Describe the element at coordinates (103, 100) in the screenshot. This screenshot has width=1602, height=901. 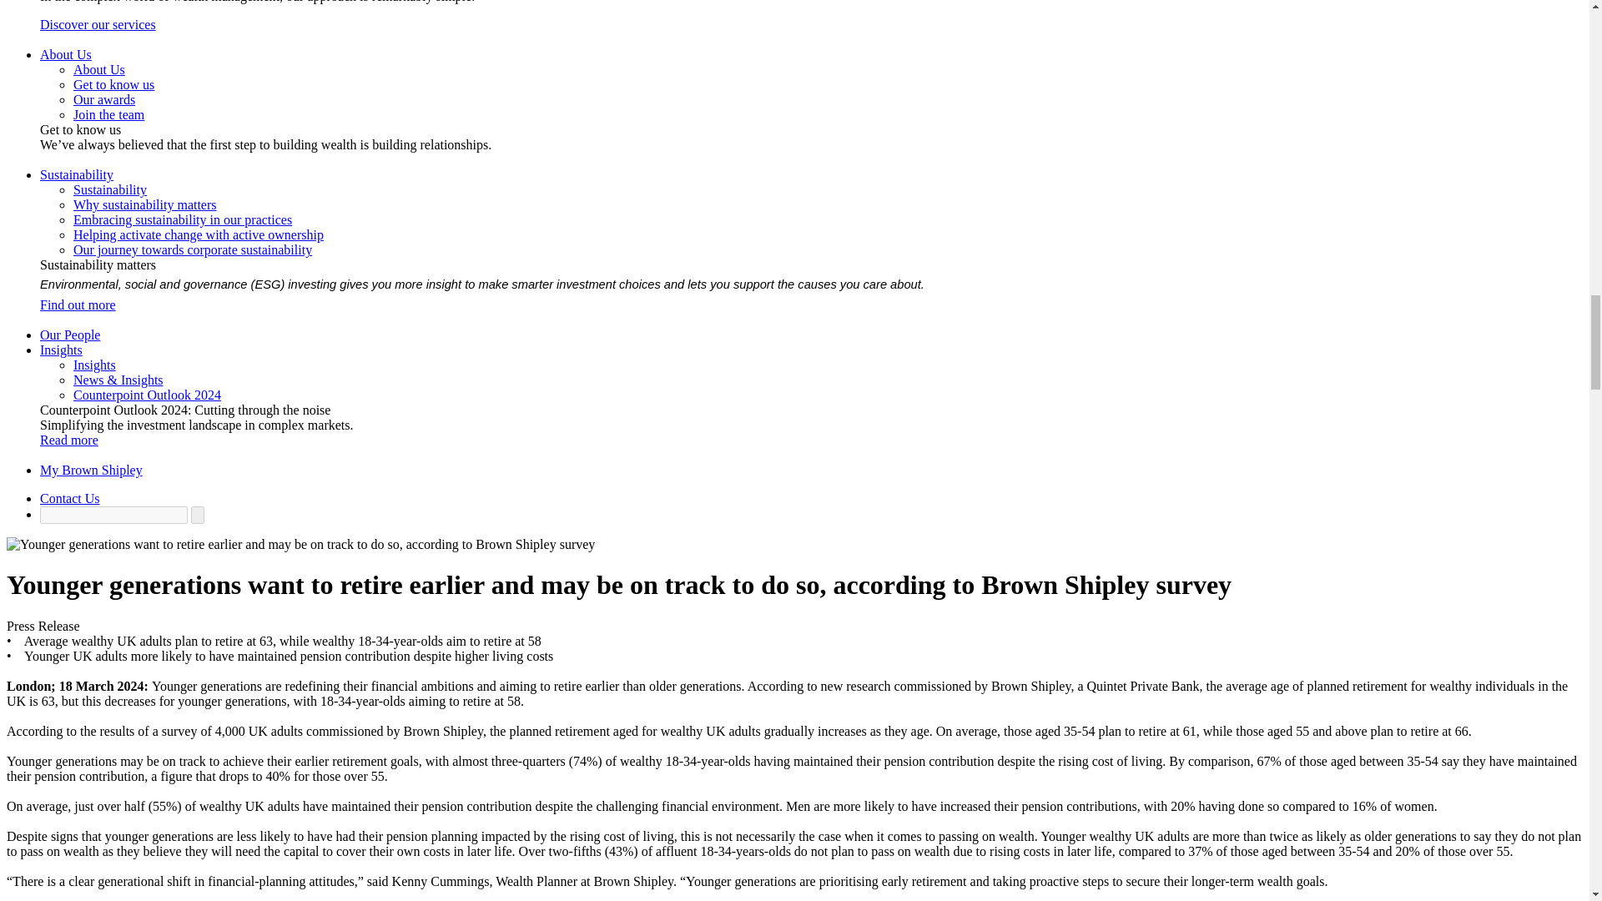
I see `Our awards` at that location.